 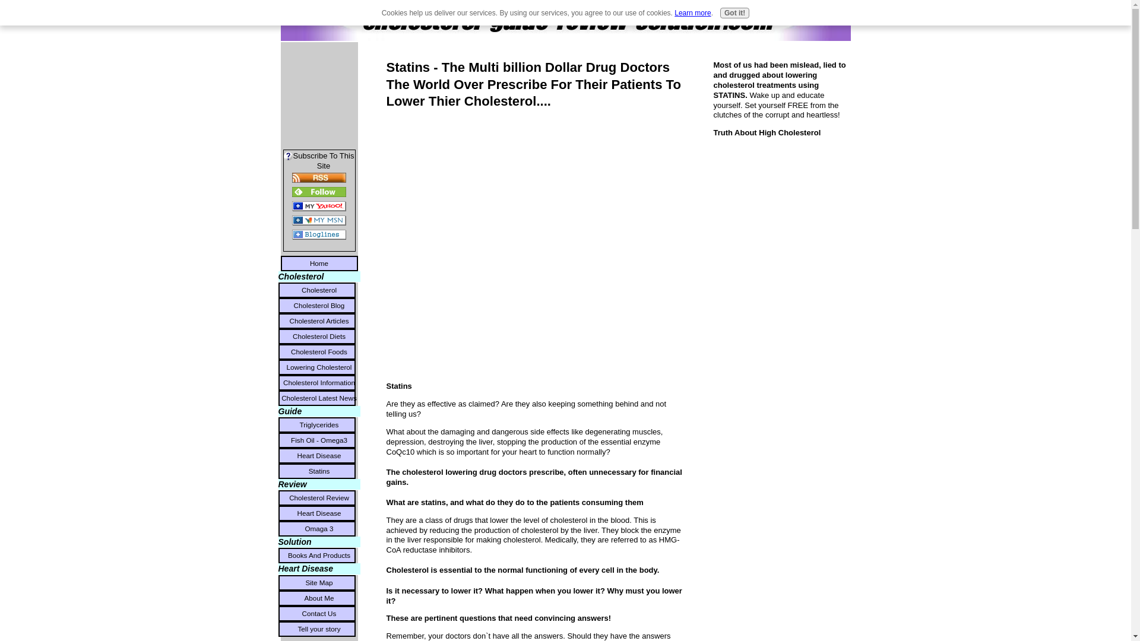 What do you see at coordinates (319, 321) in the screenshot?
I see `Cholesterol Articles` at bounding box center [319, 321].